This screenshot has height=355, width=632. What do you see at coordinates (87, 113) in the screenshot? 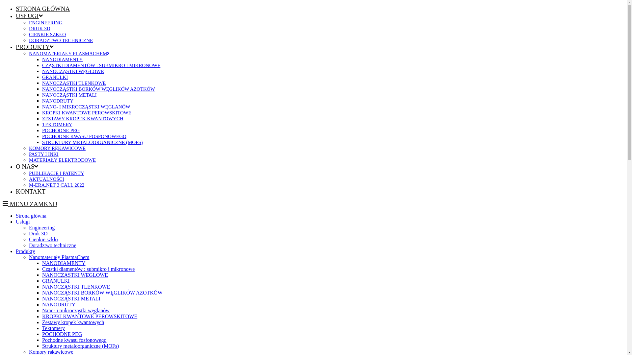
I see `KROPKI KWANTOWE PEROWSKITOWE` at bounding box center [87, 113].